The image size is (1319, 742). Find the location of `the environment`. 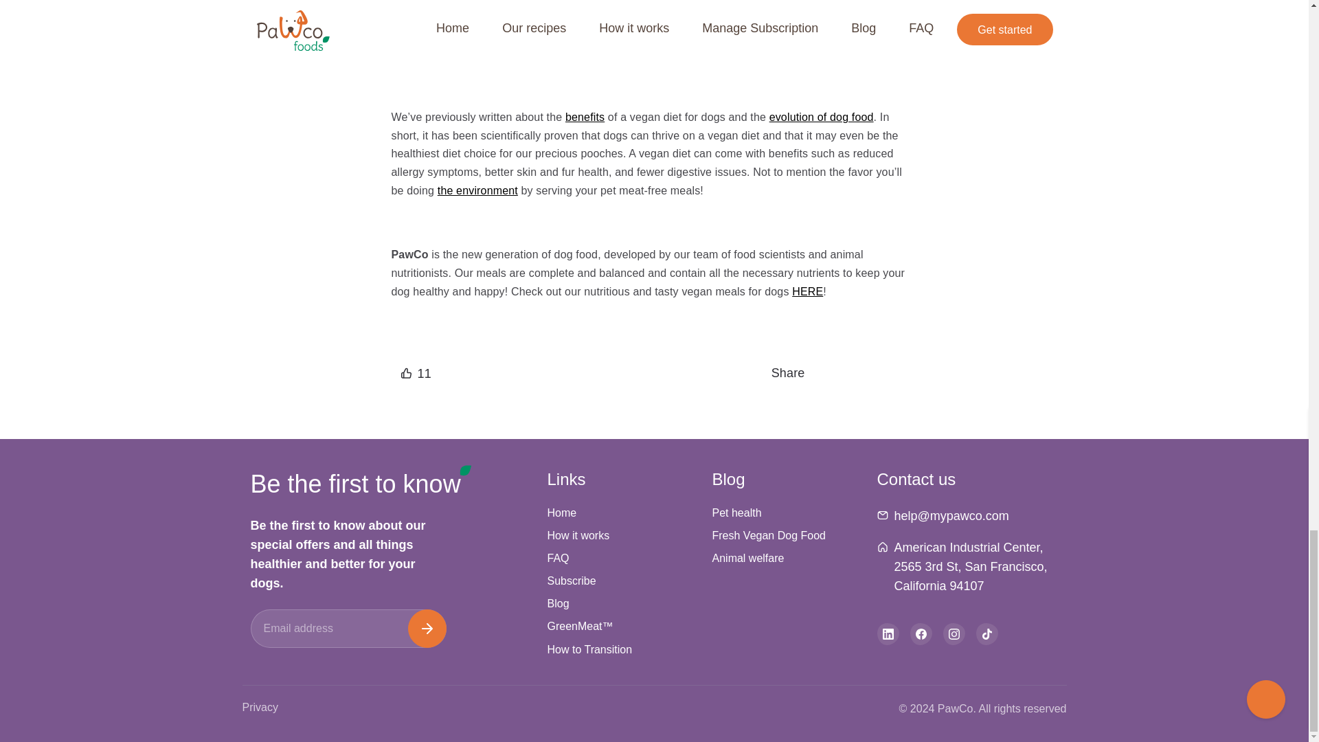

the environment is located at coordinates (478, 190).